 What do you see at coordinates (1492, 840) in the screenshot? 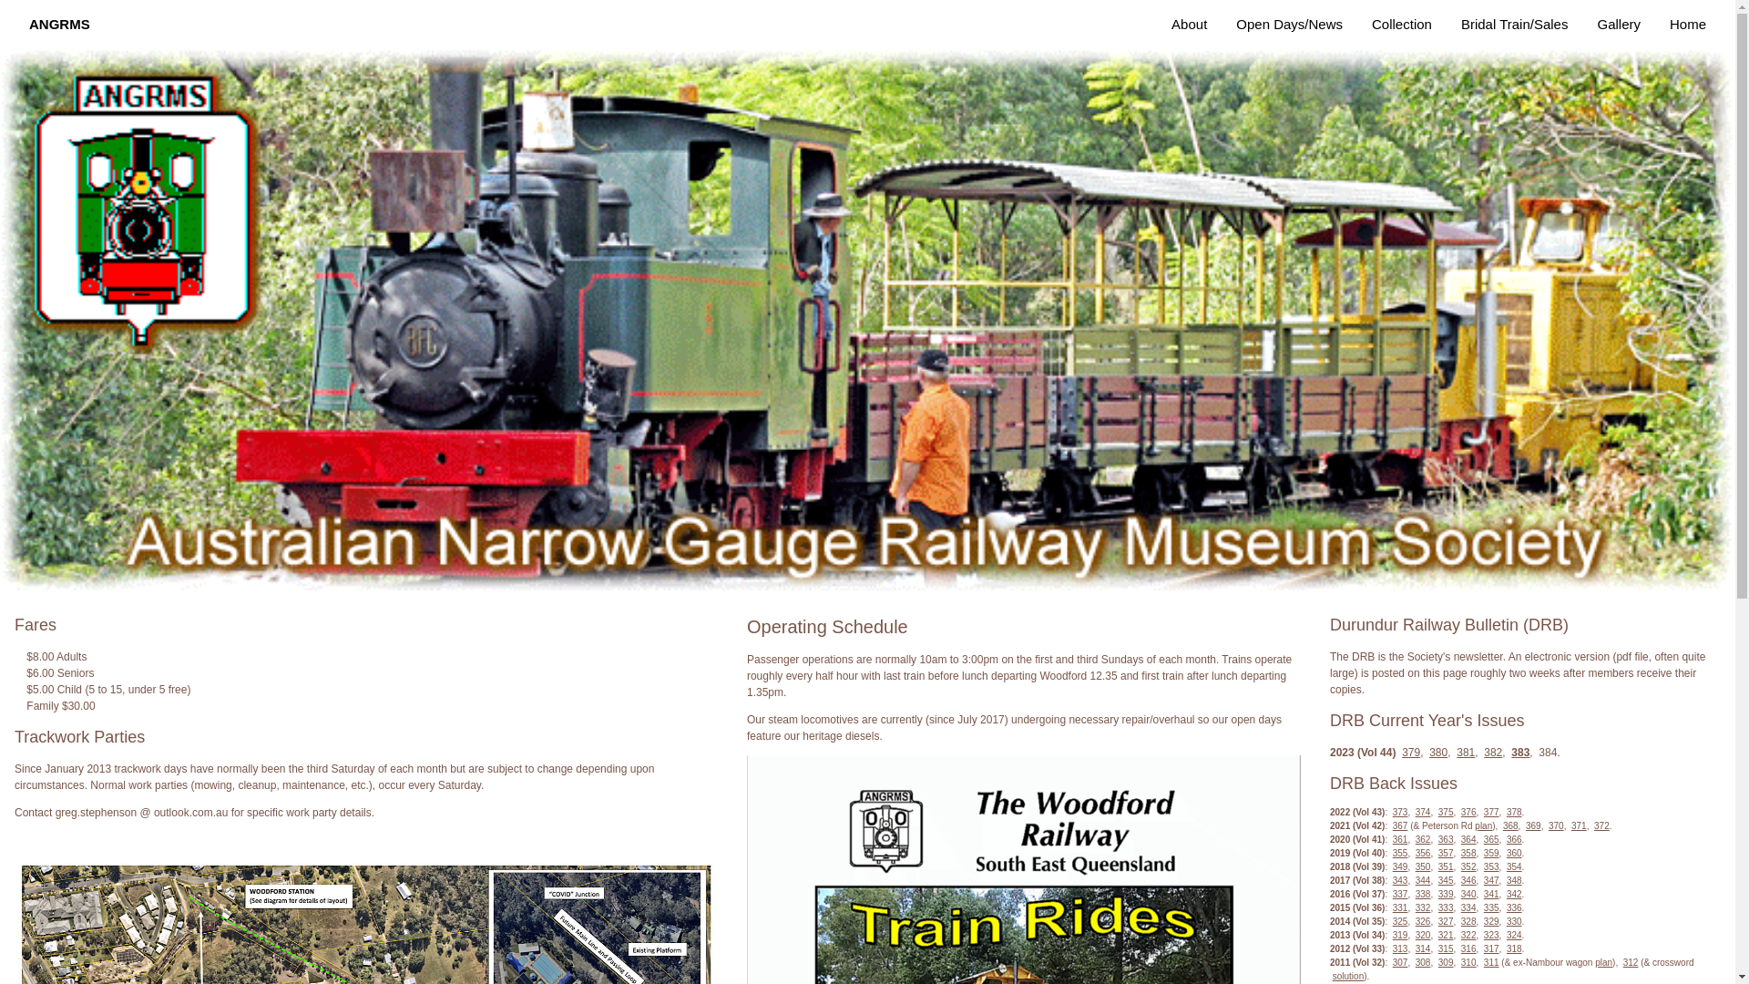
I see `365` at bounding box center [1492, 840].